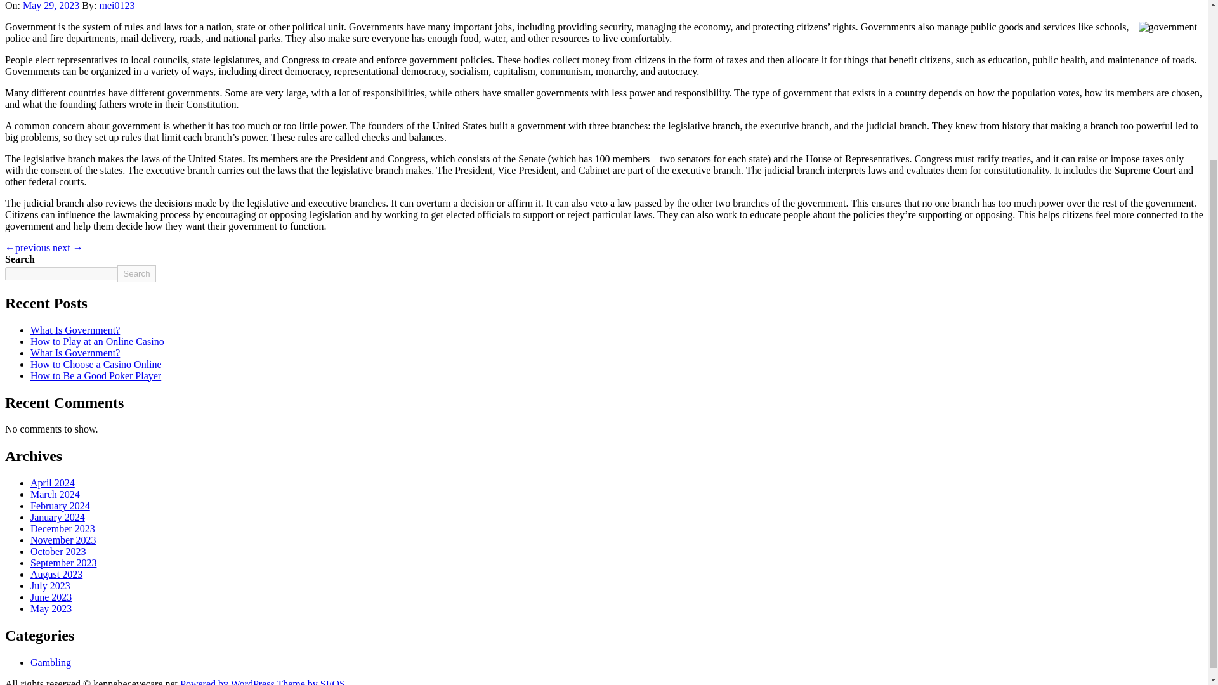 The height and width of the screenshot is (685, 1218). I want to click on April 2024, so click(52, 483).